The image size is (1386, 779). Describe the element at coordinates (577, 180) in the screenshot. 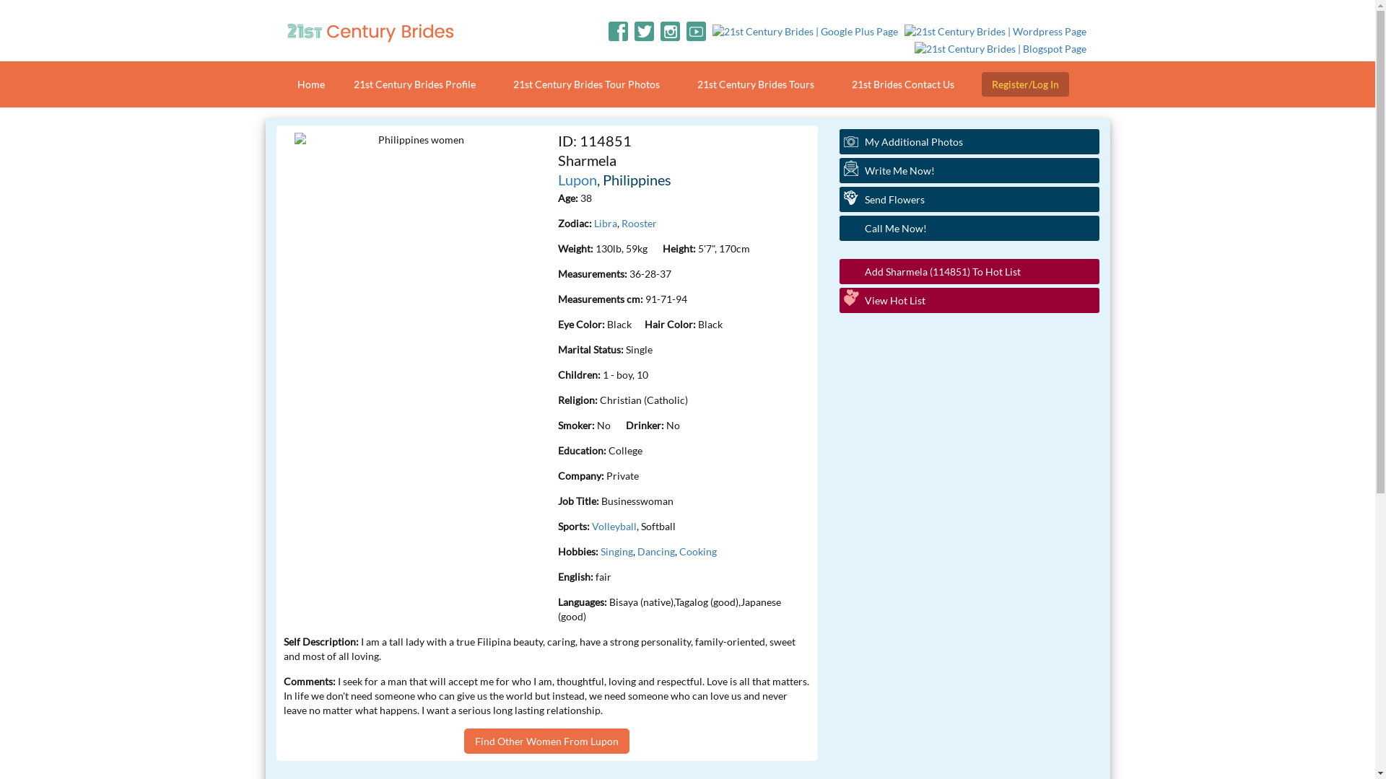

I see `Lupon` at that location.